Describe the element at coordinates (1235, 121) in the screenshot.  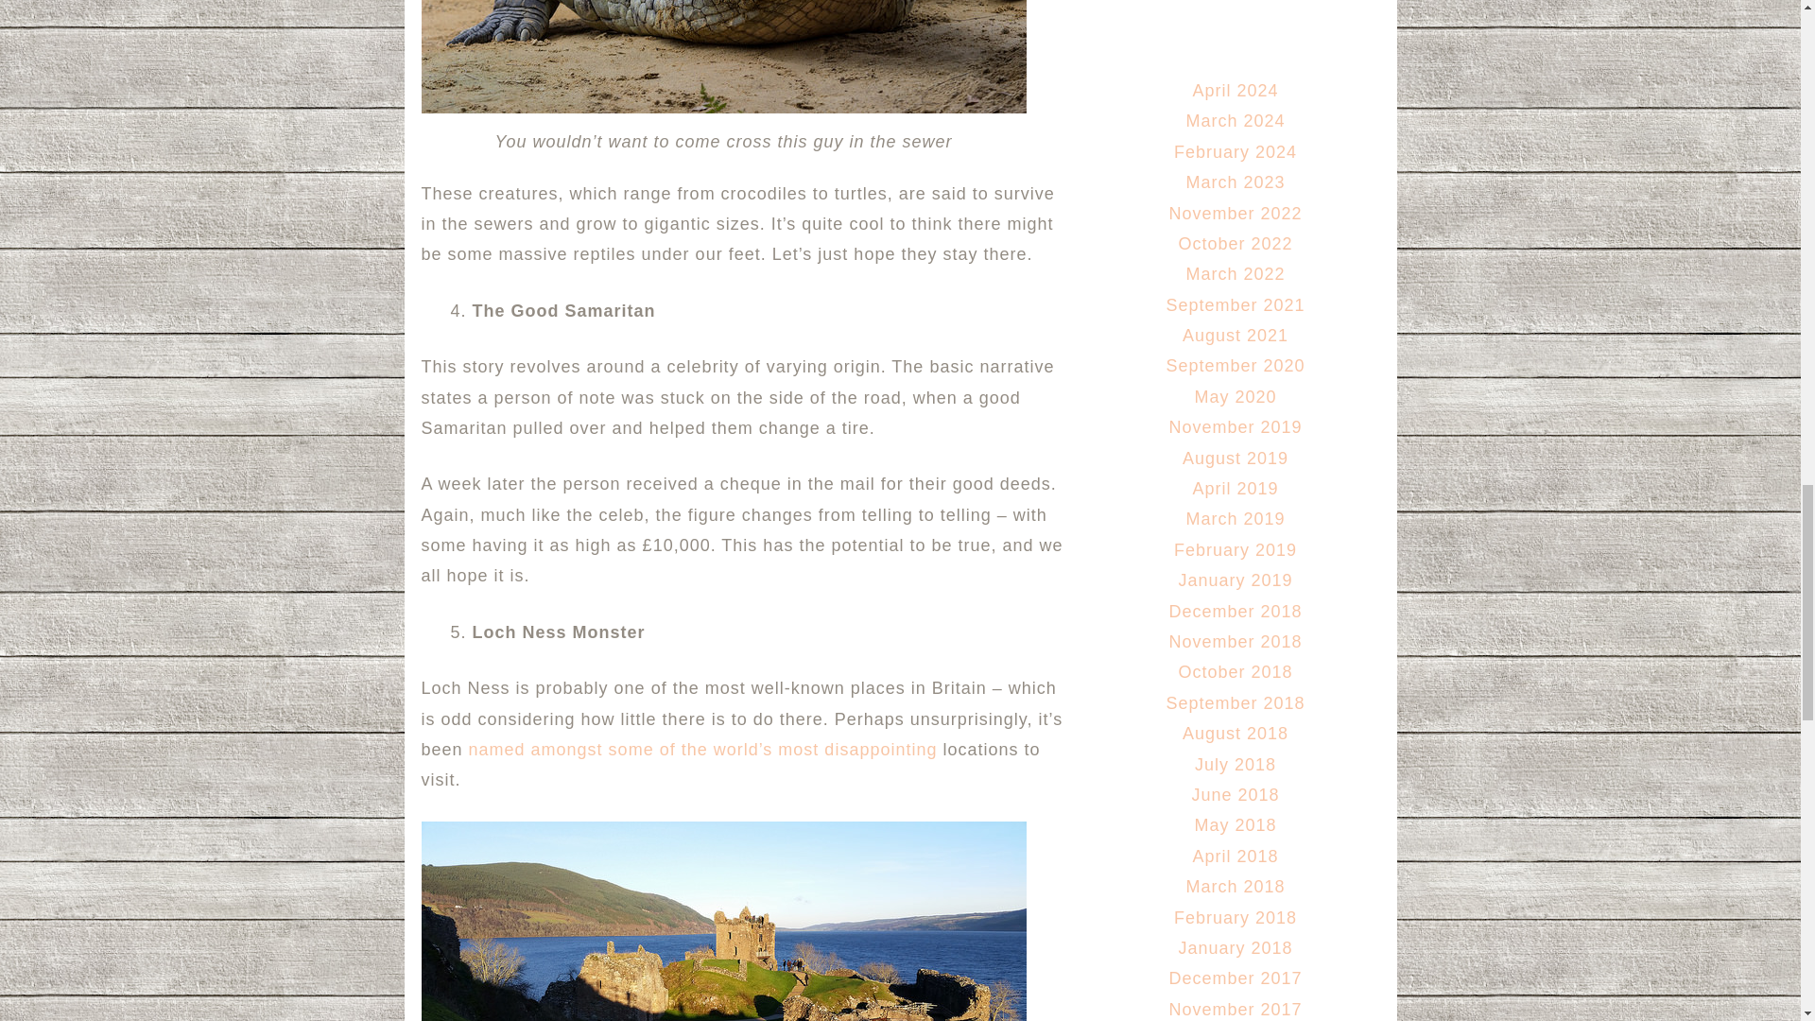
I see `March 2024` at that location.